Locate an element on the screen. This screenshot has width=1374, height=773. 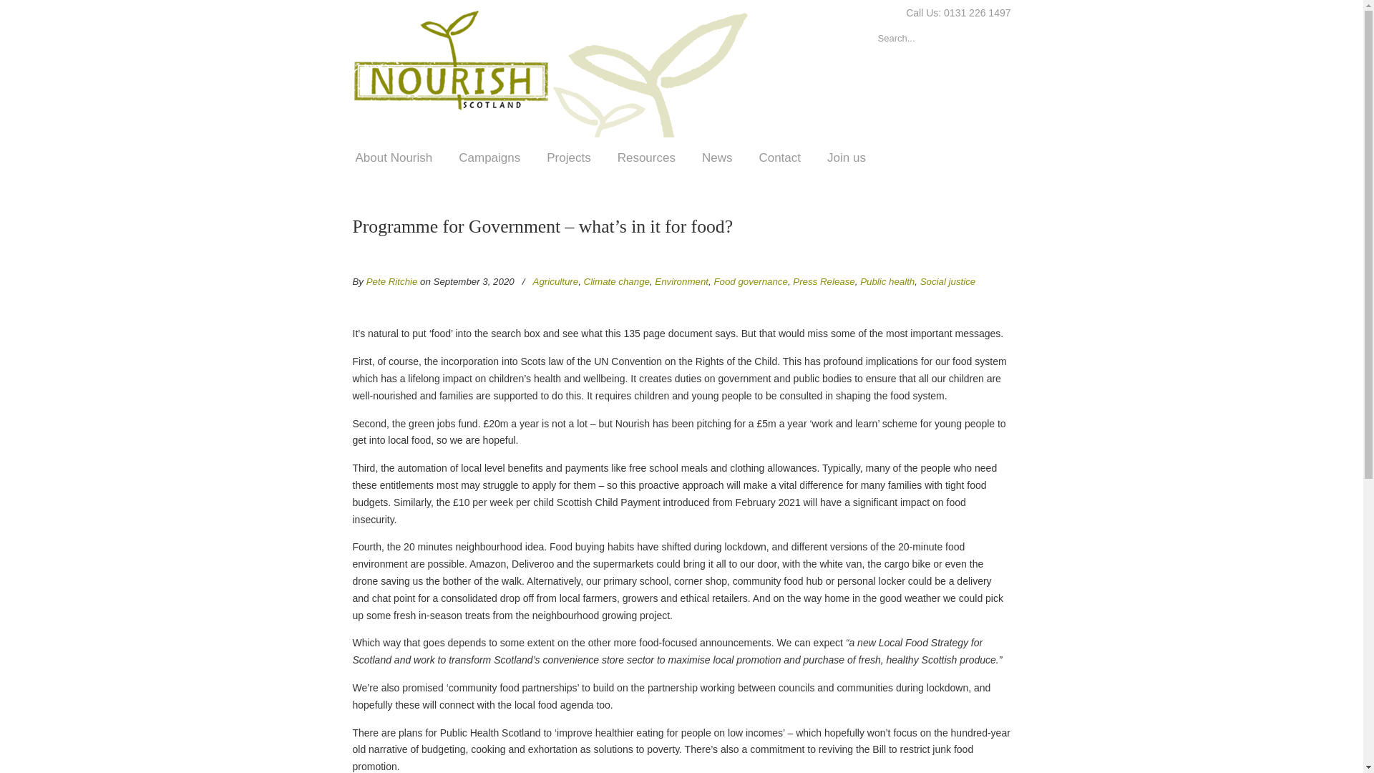
News is located at coordinates (717, 157).